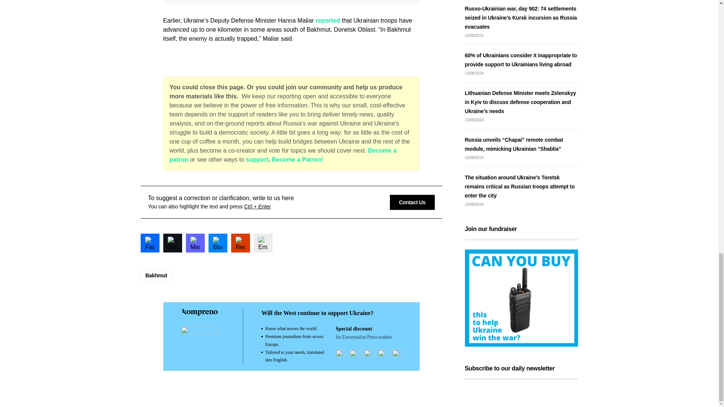  What do you see at coordinates (218, 243) in the screenshot?
I see `Share to Bluesky` at bounding box center [218, 243].